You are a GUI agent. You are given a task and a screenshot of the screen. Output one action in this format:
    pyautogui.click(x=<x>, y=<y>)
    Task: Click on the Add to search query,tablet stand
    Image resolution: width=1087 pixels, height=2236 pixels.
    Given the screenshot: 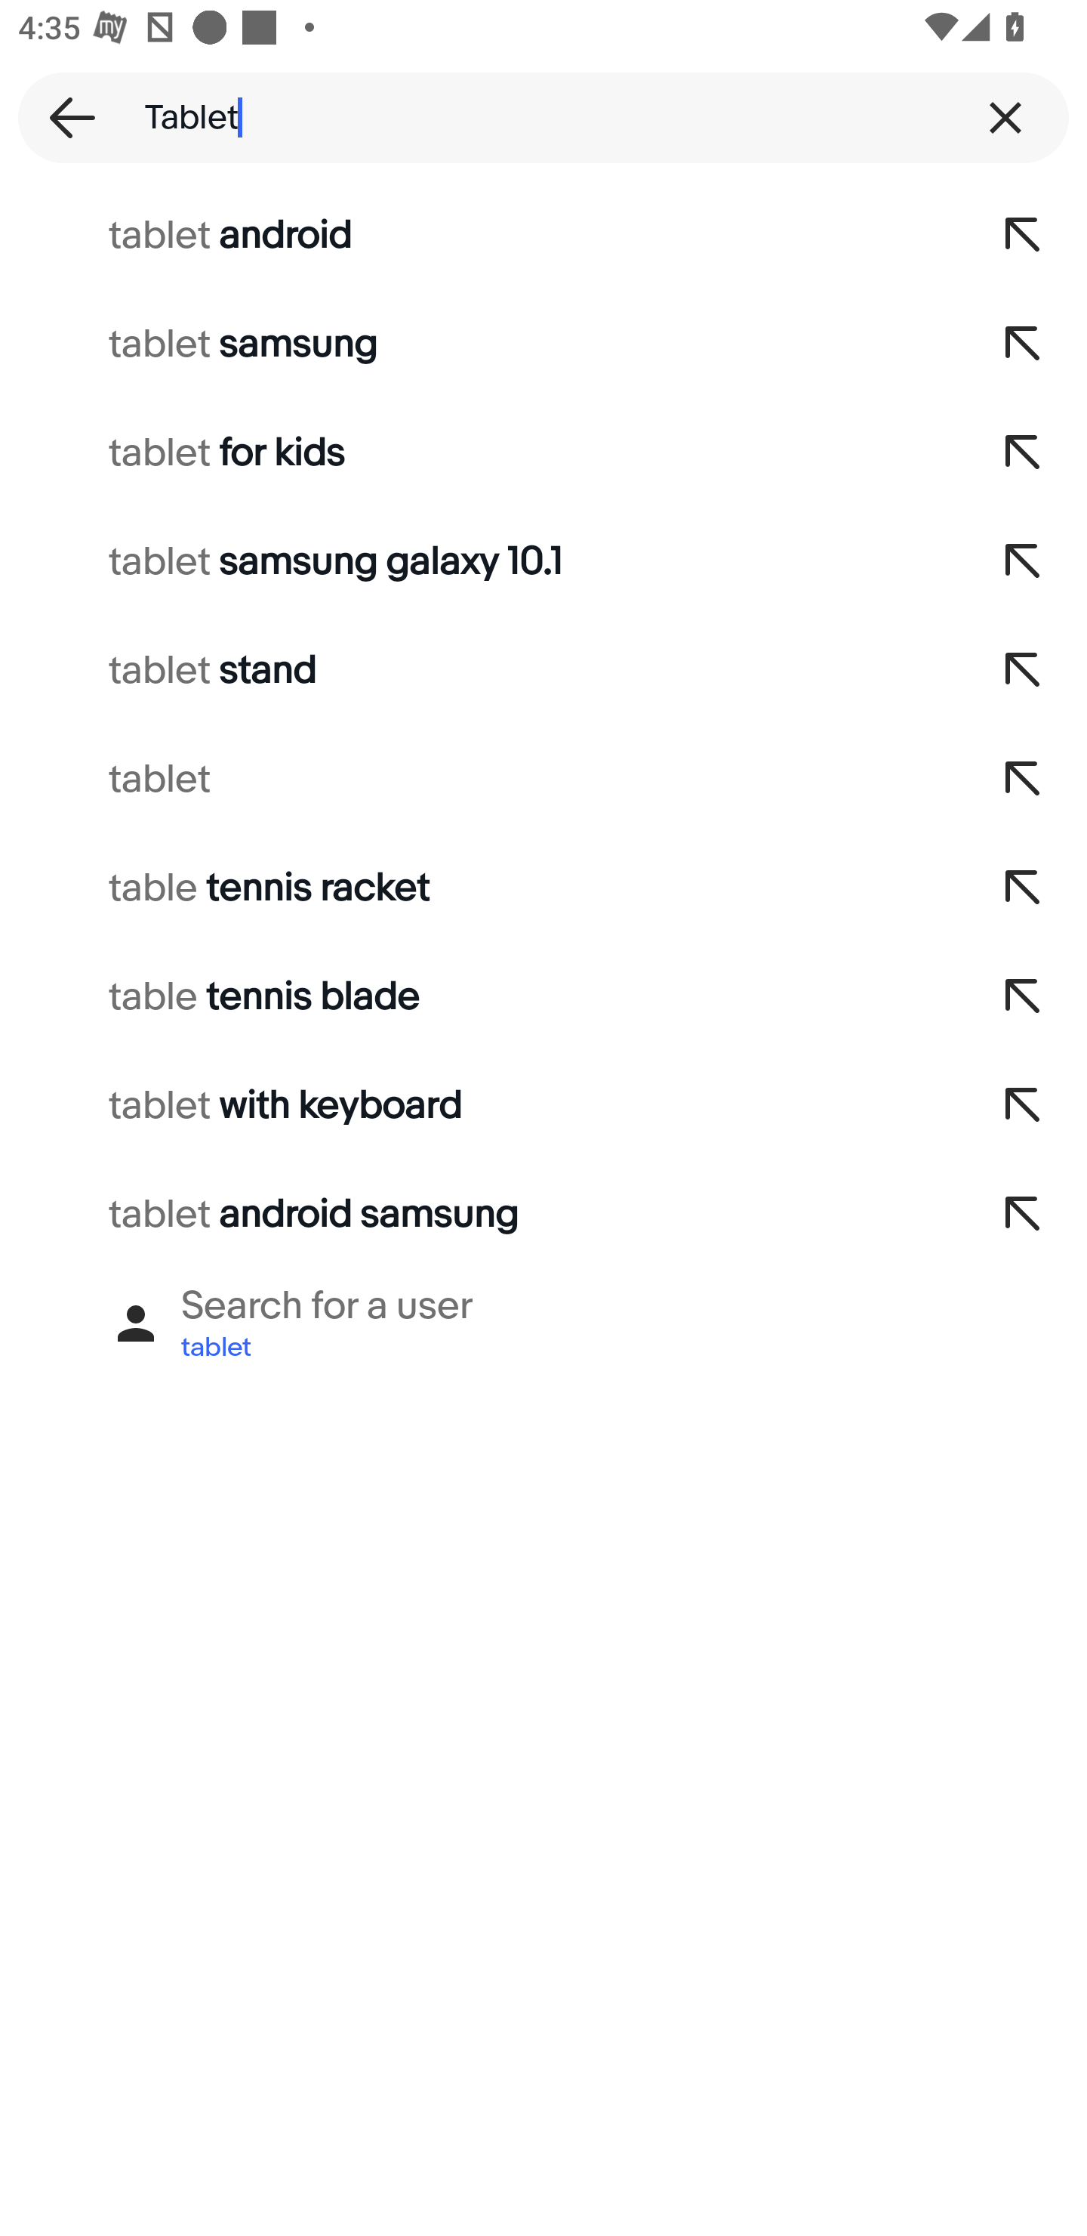 What is the action you would take?
    pyautogui.click(x=1024, y=671)
    